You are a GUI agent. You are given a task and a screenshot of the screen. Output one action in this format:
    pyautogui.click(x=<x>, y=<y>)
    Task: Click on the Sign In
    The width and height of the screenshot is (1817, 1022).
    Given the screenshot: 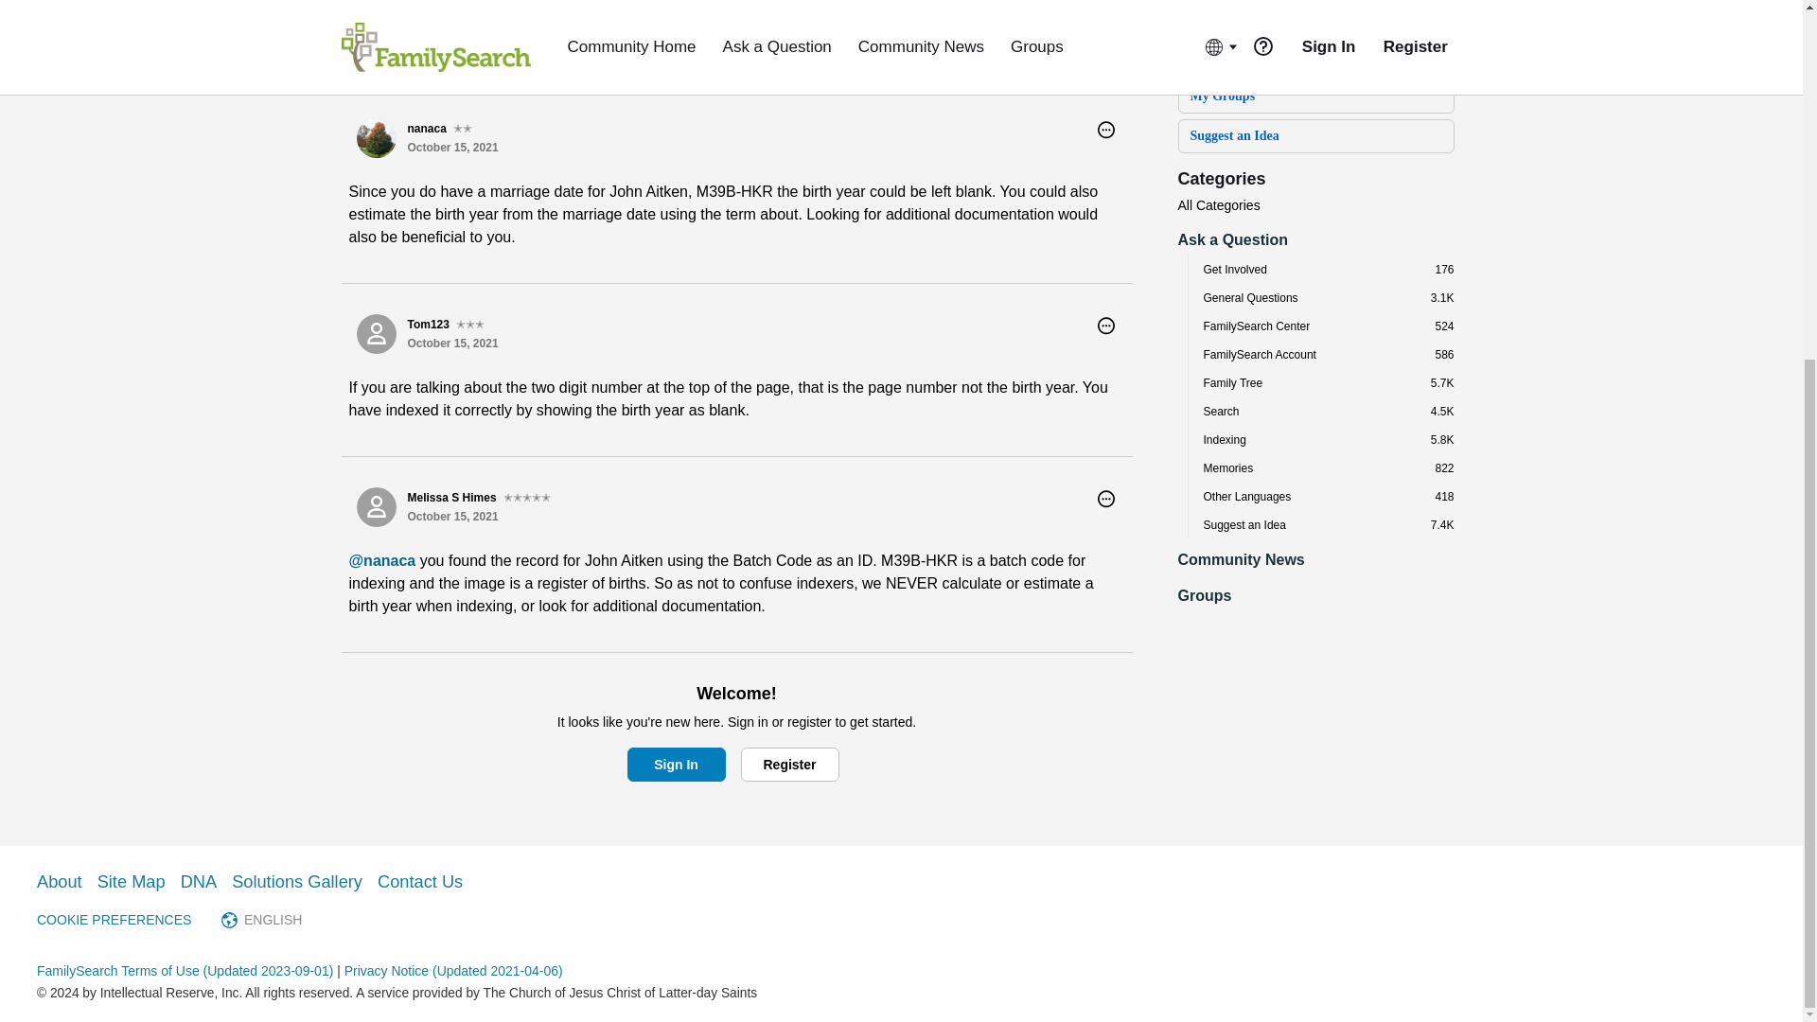 What is the action you would take?
    pyautogui.click(x=676, y=765)
    